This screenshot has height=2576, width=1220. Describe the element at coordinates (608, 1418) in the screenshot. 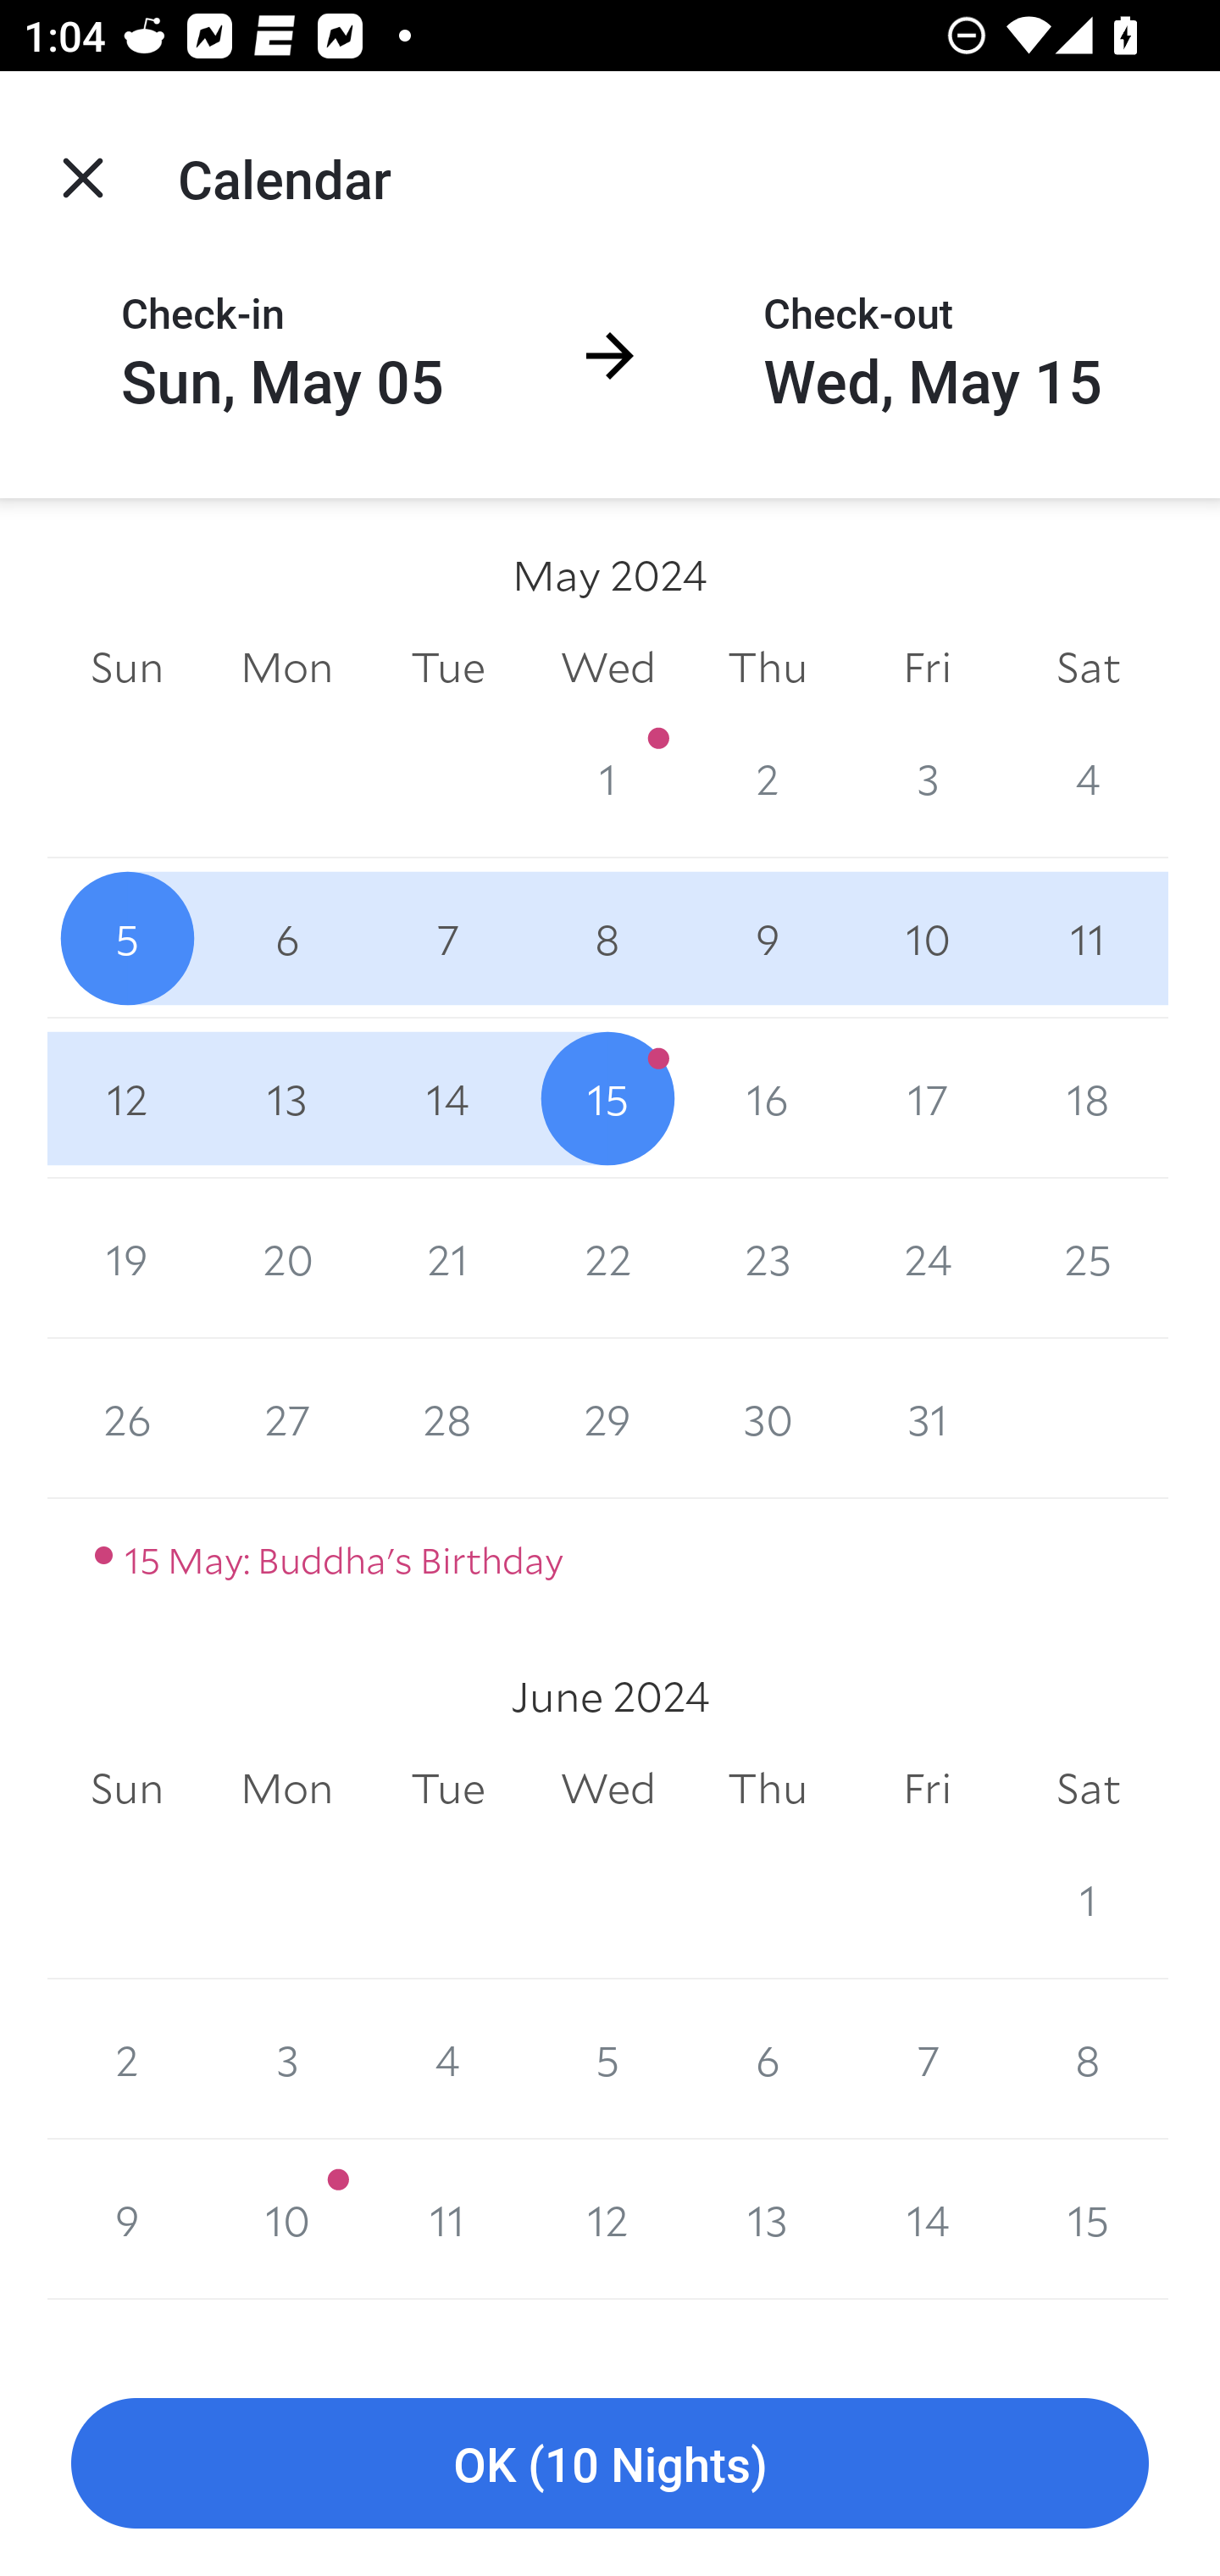

I see `29 29 May 2024` at that location.